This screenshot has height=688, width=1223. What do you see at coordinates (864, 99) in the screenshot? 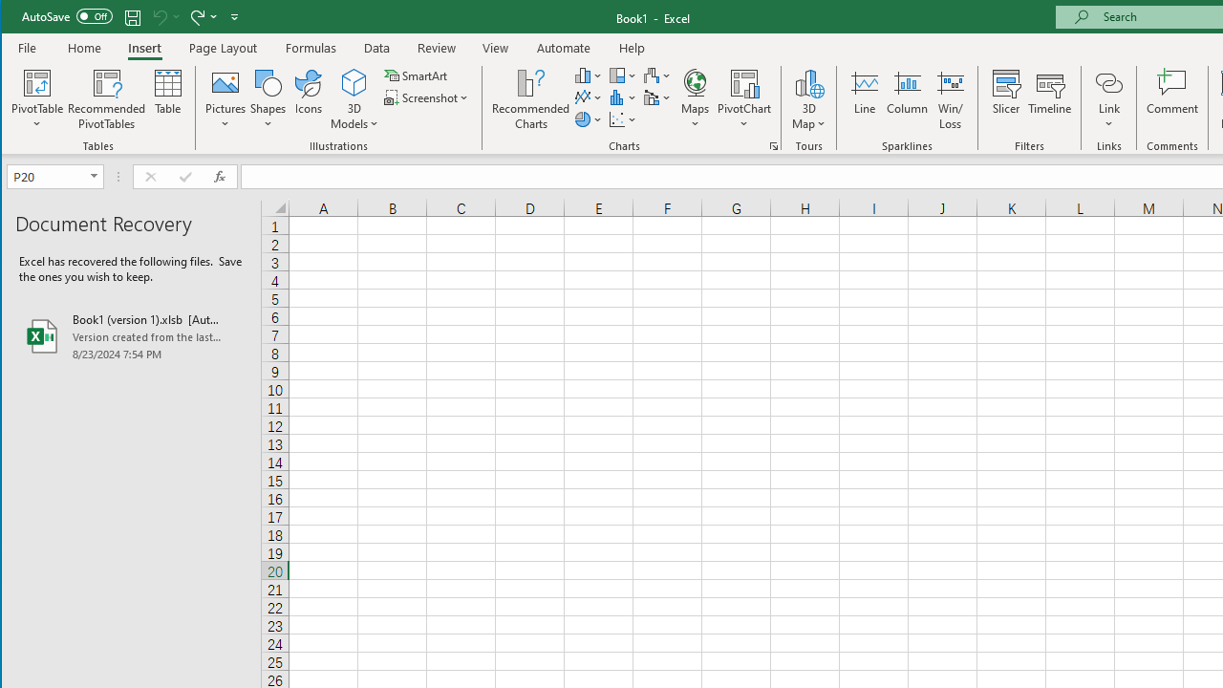
I see `Line` at bounding box center [864, 99].